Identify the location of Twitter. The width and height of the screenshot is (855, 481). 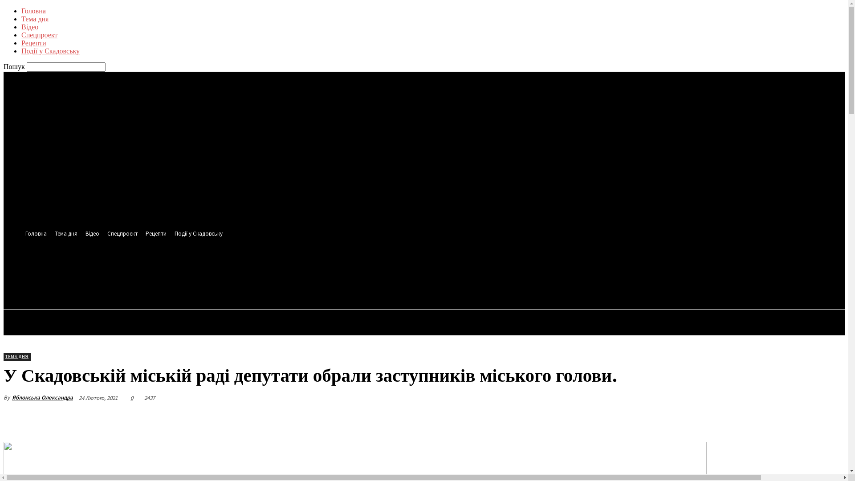
(171, 265).